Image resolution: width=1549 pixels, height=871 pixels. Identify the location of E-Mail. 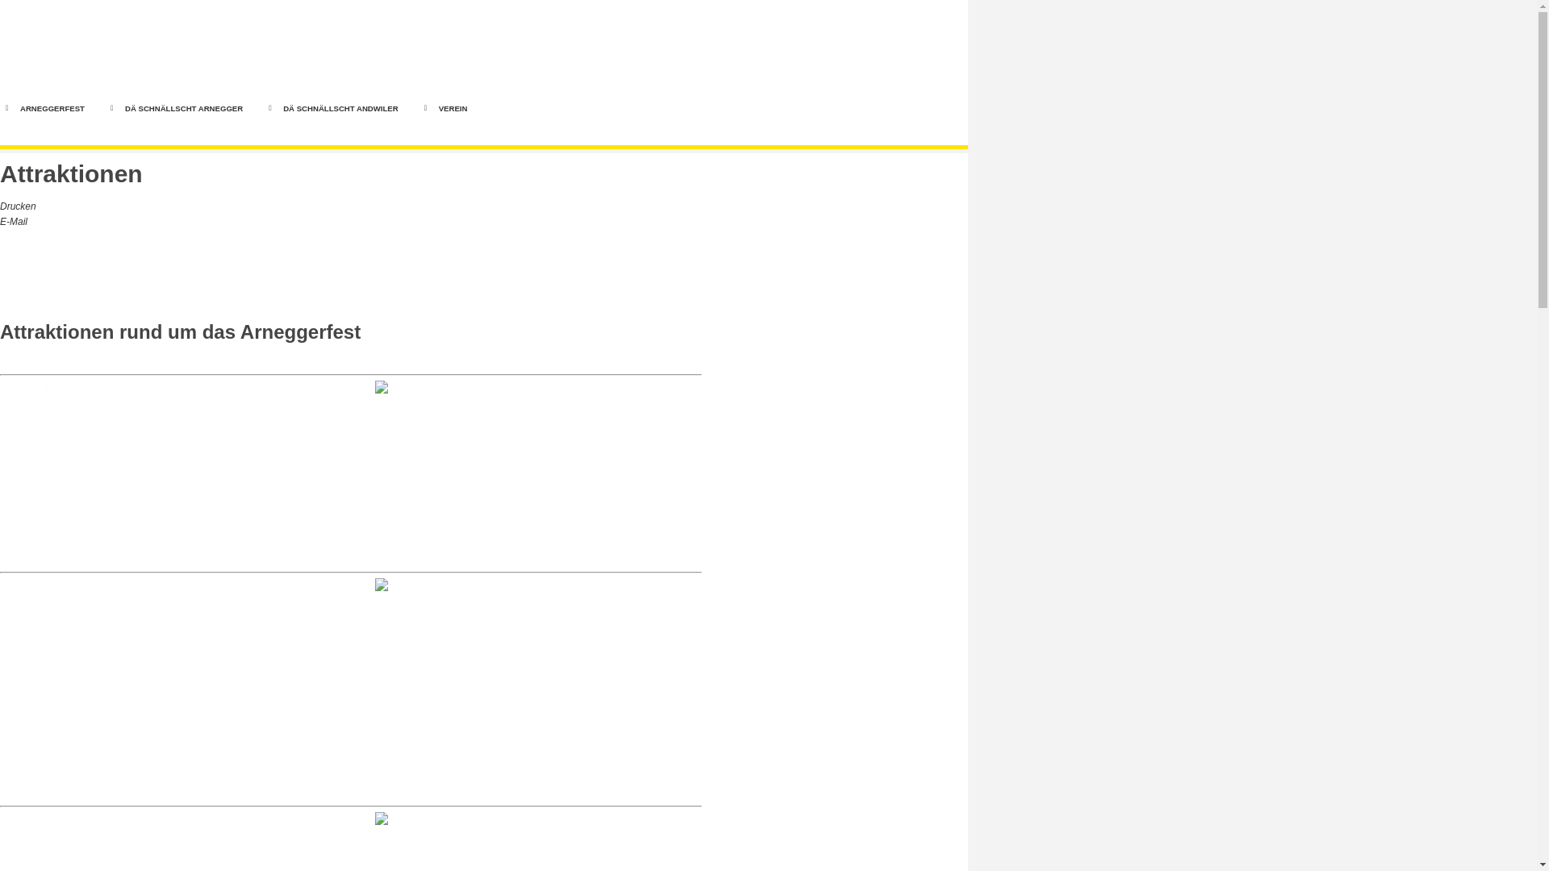
(14, 222).